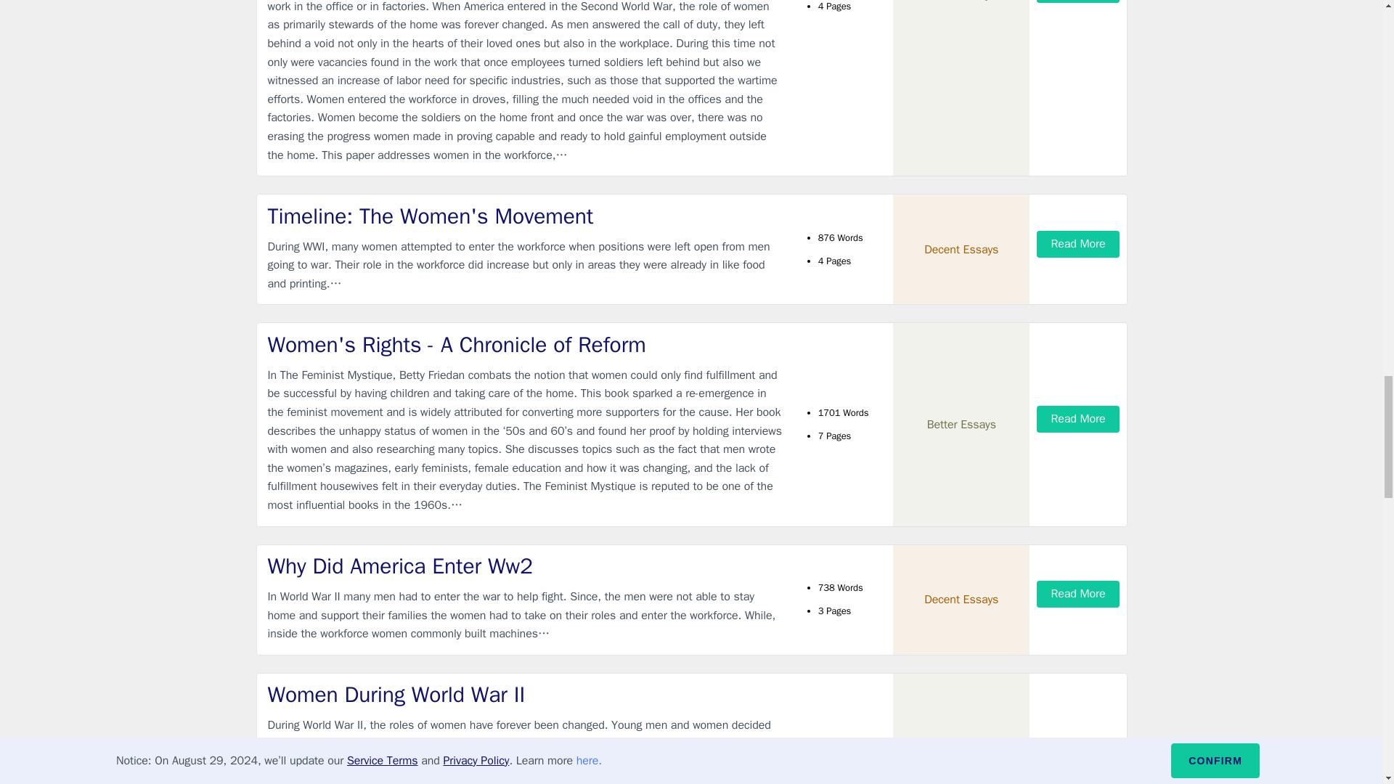 Image resolution: width=1394 pixels, height=784 pixels. What do you see at coordinates (1077, 244) in the screenshot?
I see `Read More` at bounding box center [1077, 244].